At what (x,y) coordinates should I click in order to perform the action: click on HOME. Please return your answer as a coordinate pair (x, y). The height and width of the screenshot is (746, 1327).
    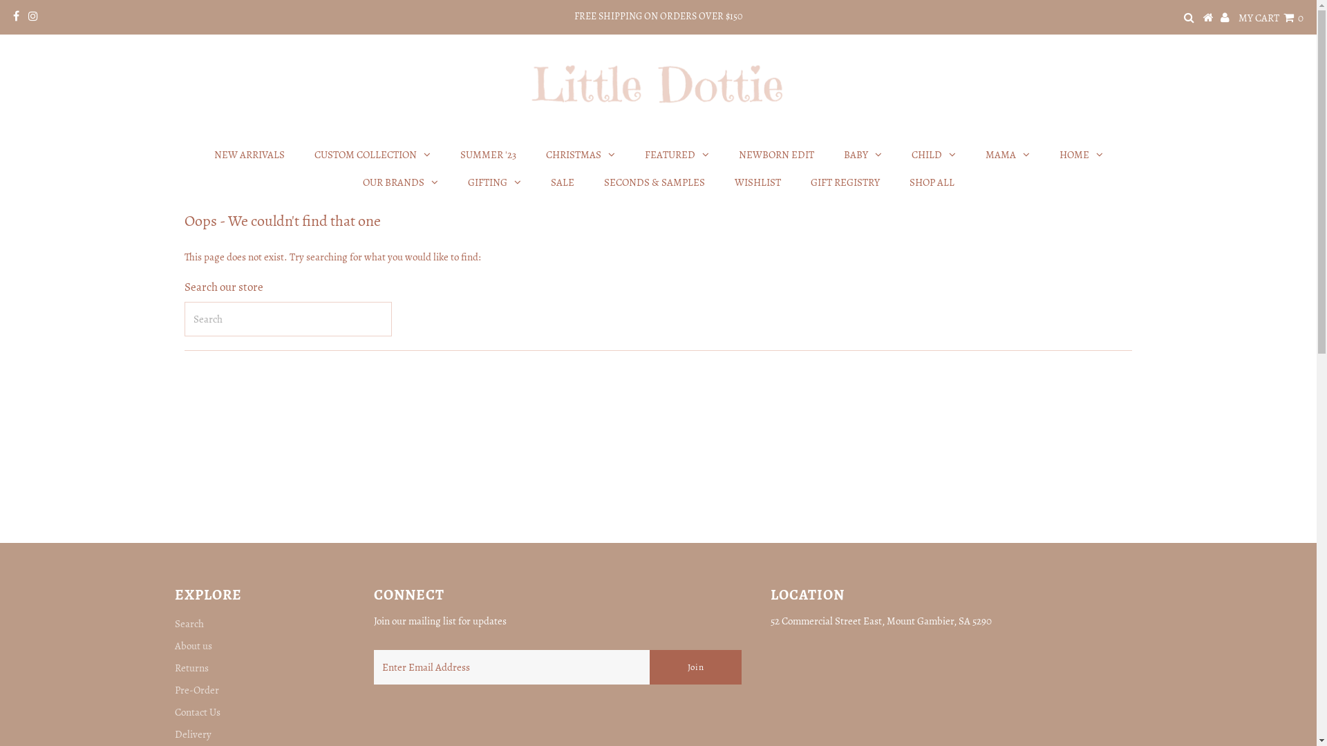
    Looking at the image, I should click on (1081, 155).